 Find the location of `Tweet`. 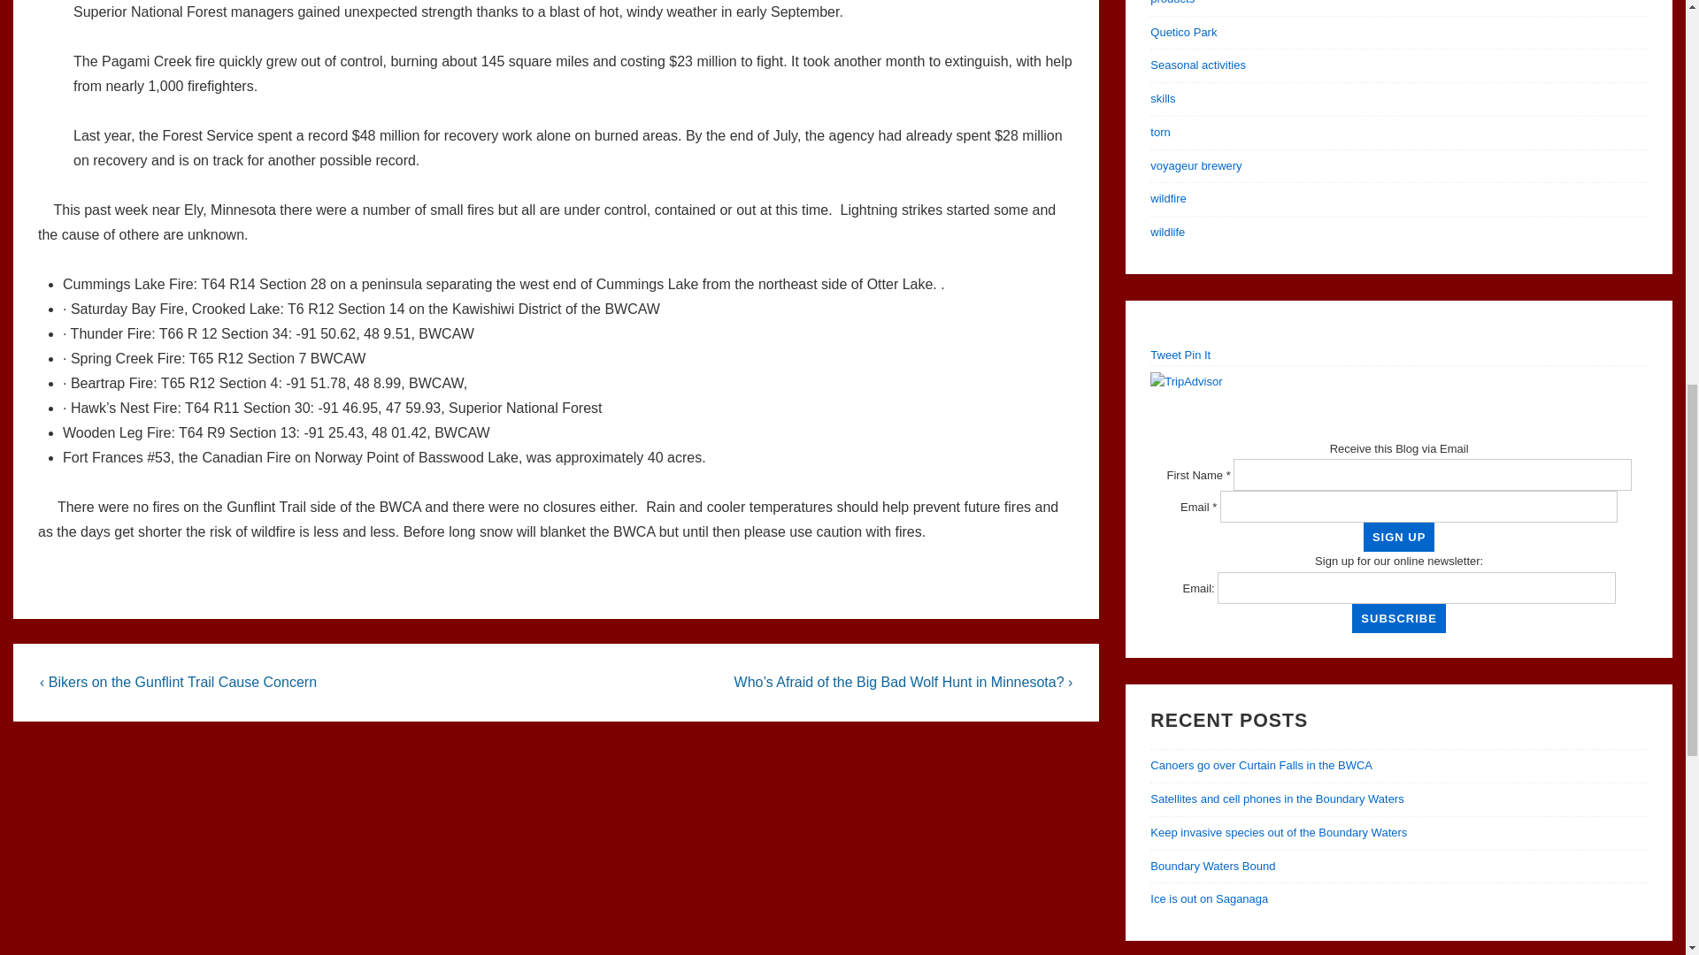

Tweet is located at coordinates (1165, 355).